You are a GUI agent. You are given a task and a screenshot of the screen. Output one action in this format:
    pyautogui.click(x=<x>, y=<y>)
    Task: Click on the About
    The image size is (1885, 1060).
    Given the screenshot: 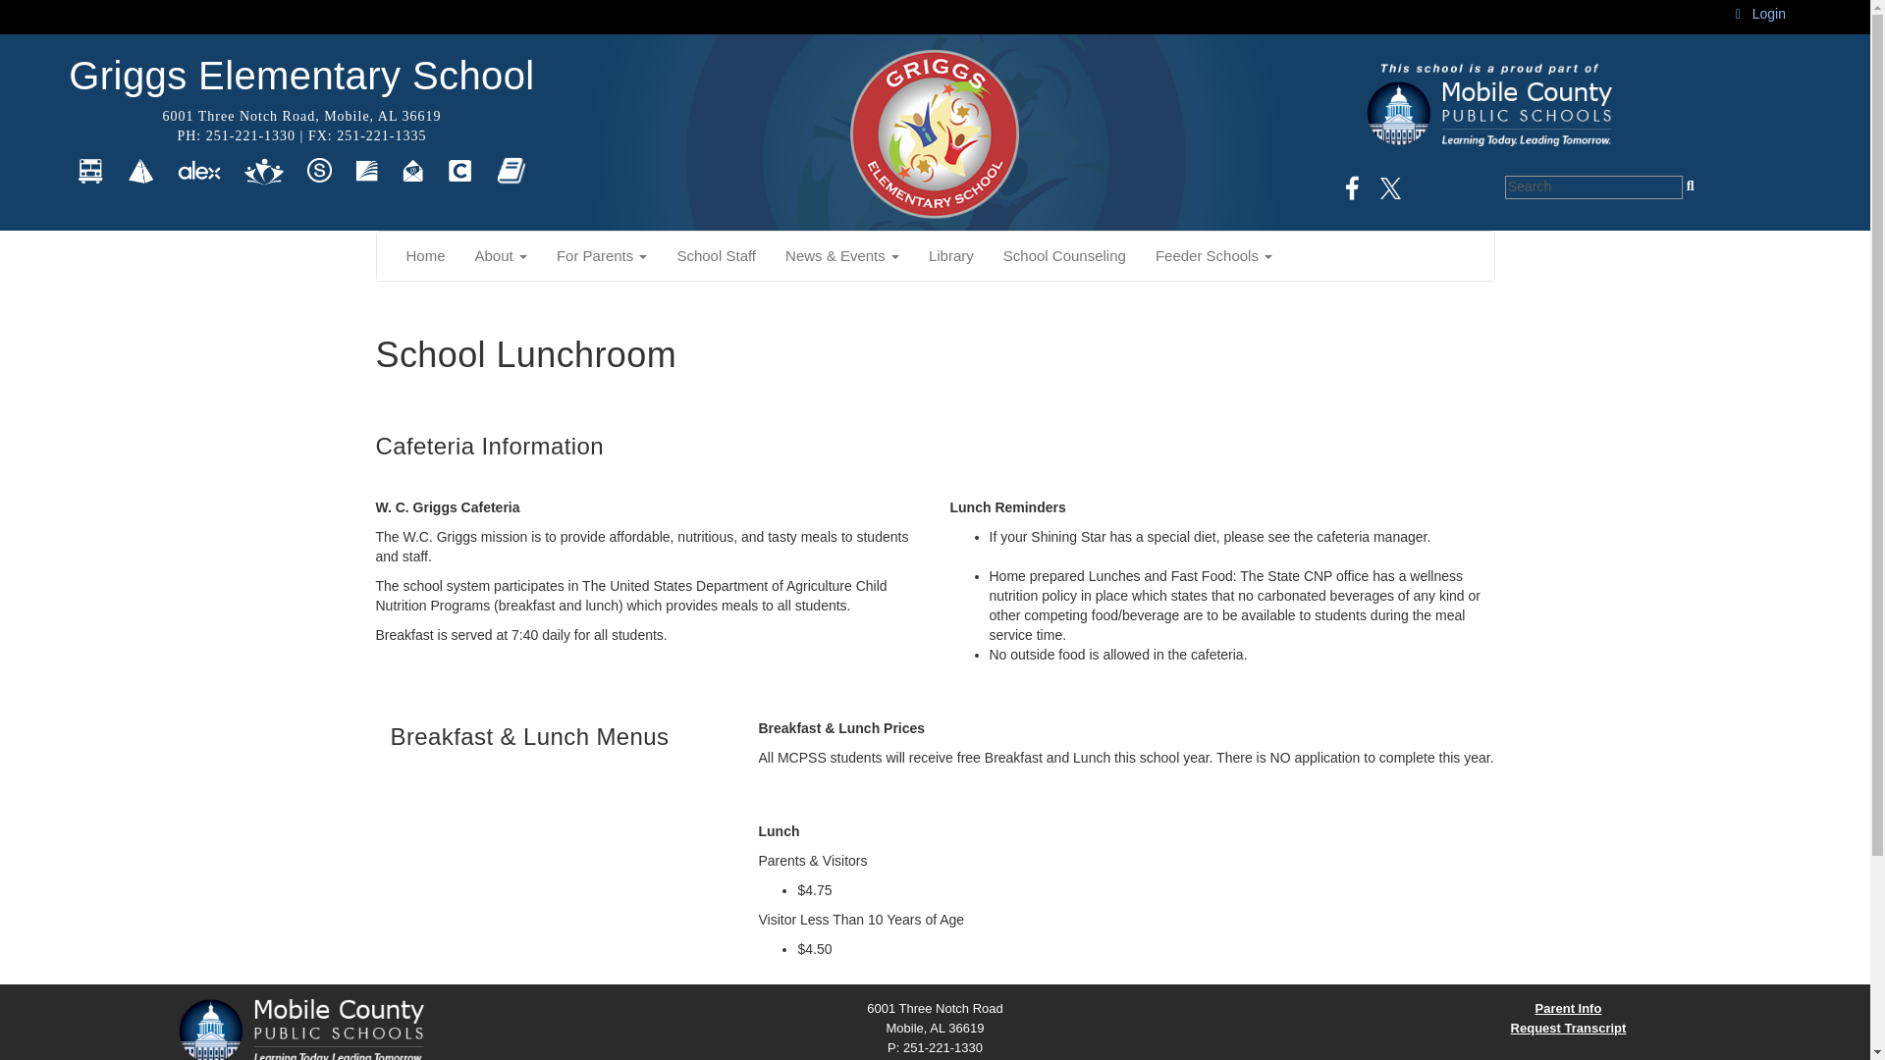 What is the action you would take?
    pyautogui.click(x=501, y=256)
    